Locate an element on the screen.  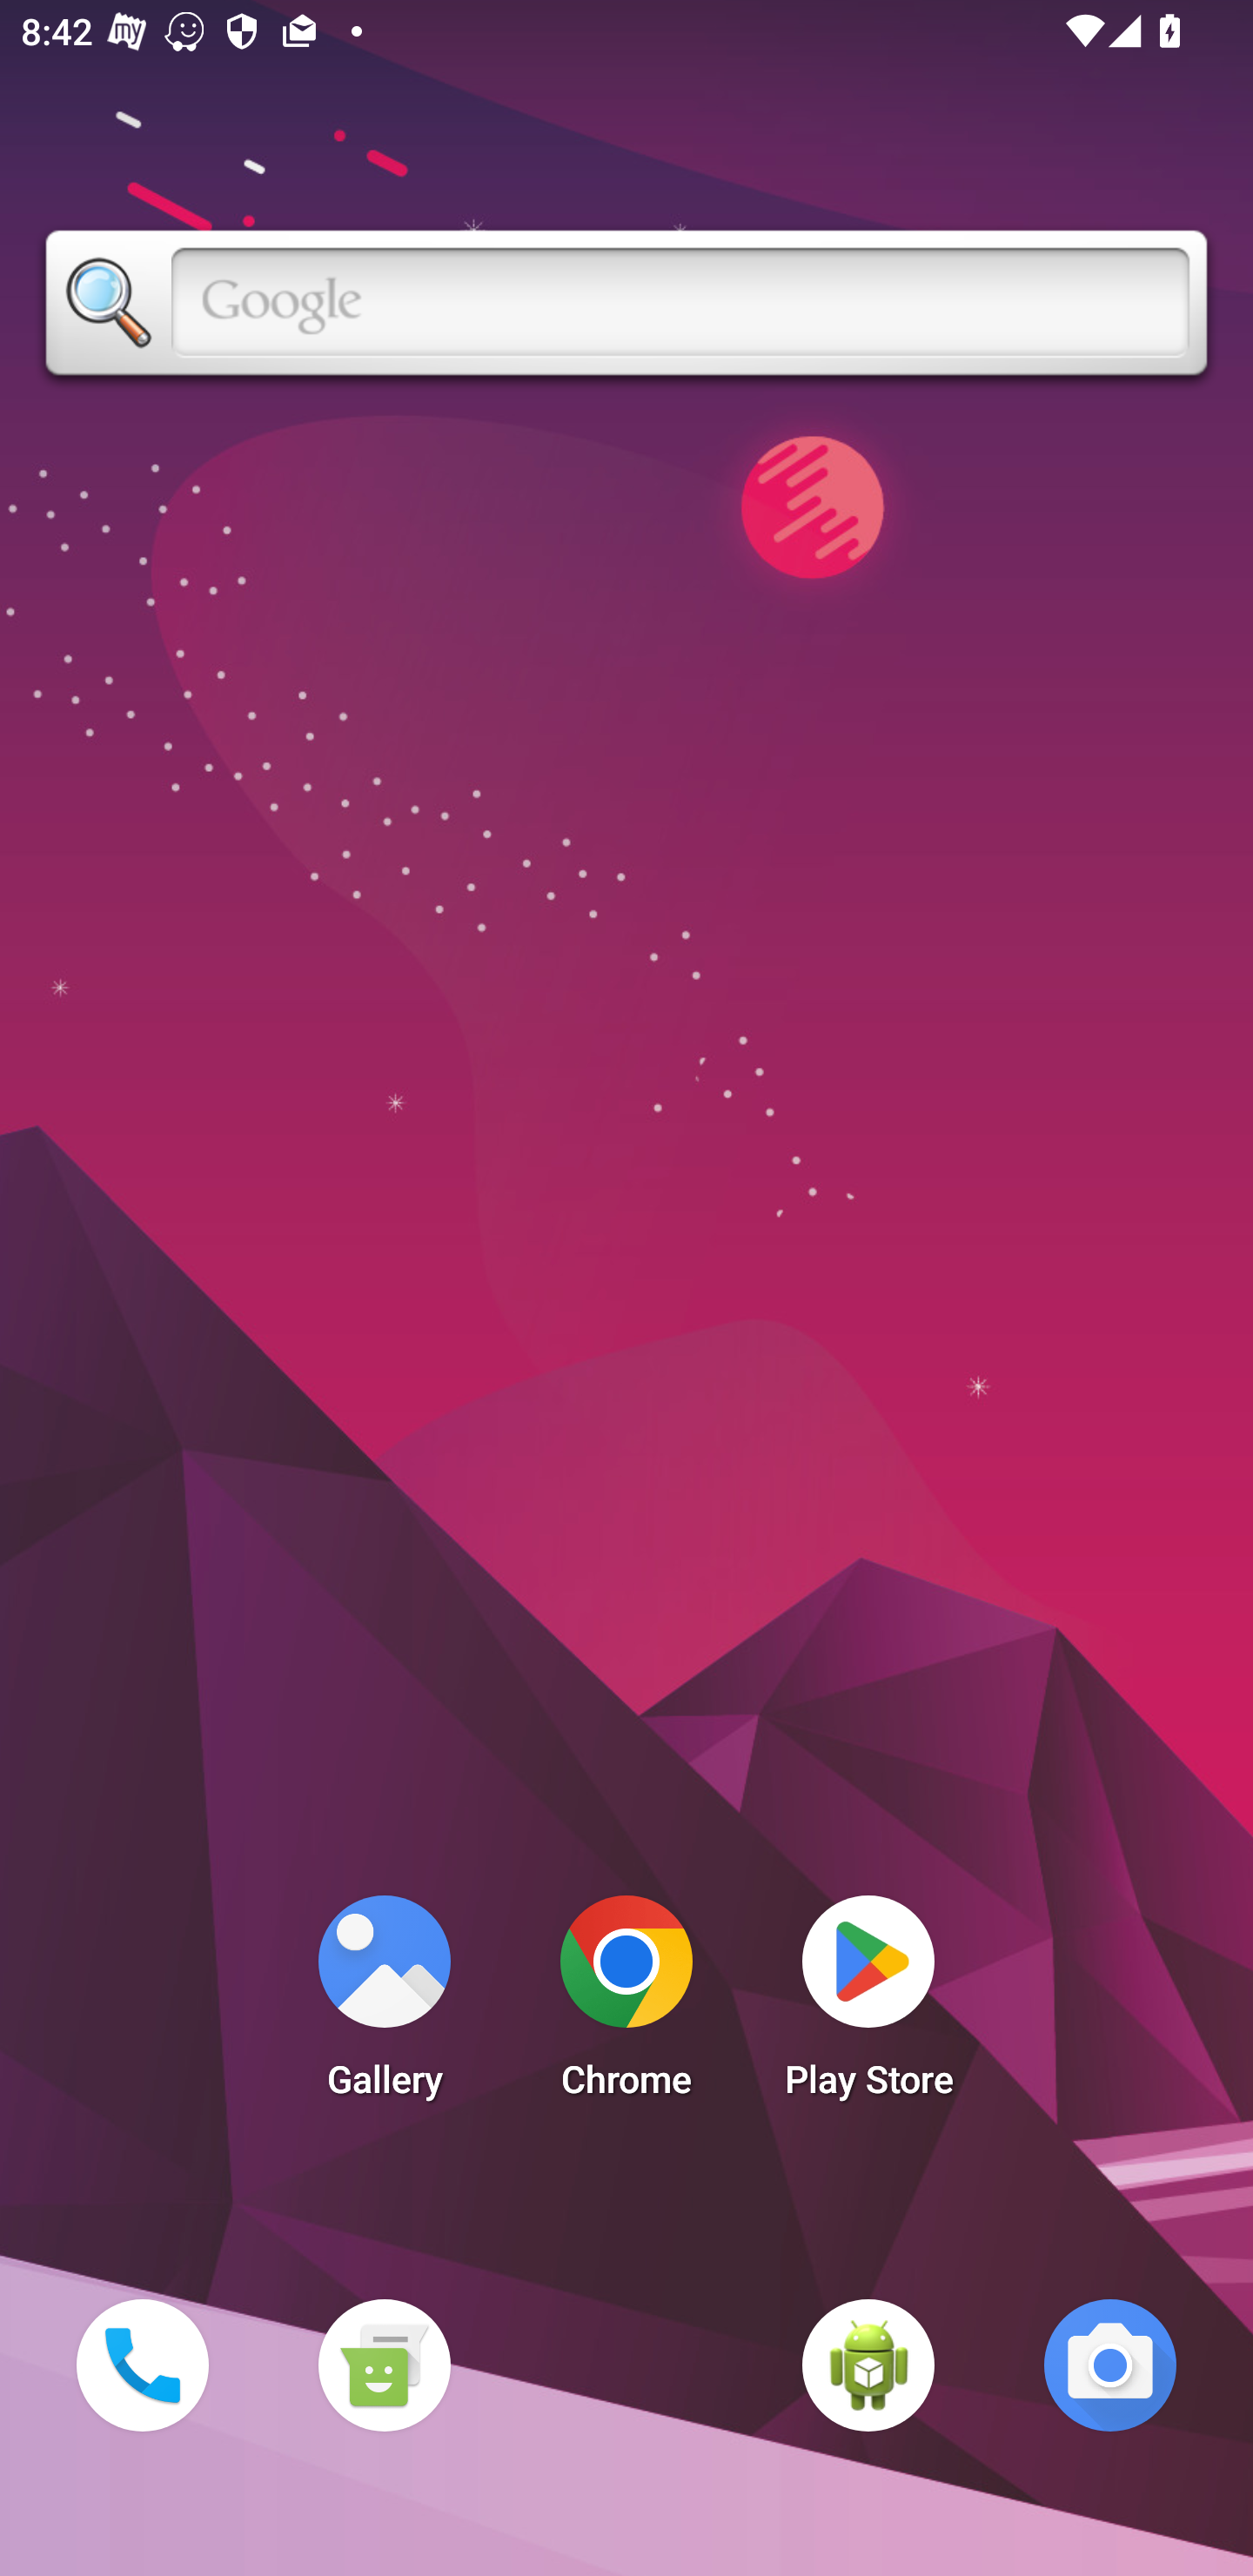
Camera is located at coordinates (1110, 2365).